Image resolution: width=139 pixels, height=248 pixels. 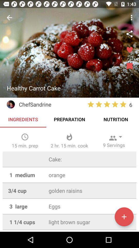 I want to click on like of the image, so click(x=129, y=50).